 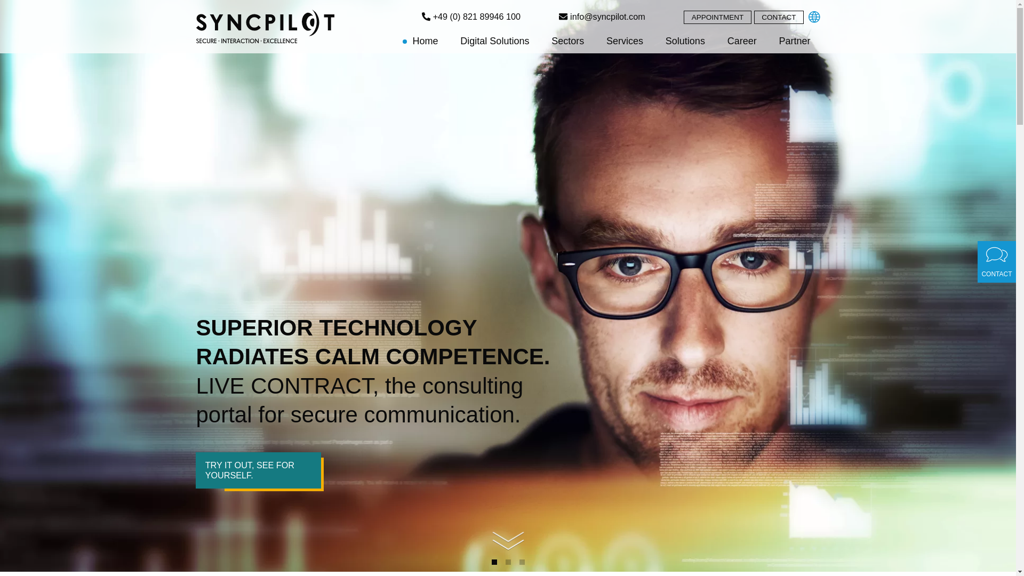 What do you see at coordinates (793, 43) in the screenshot?
I see `Partner` at bounding box center [793, 43].